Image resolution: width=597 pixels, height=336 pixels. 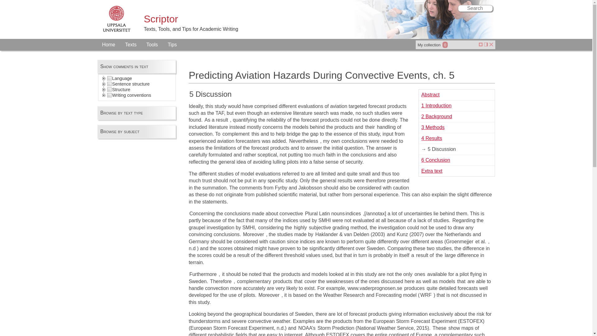 I want to click on Tools, so click(x=152, y=45).